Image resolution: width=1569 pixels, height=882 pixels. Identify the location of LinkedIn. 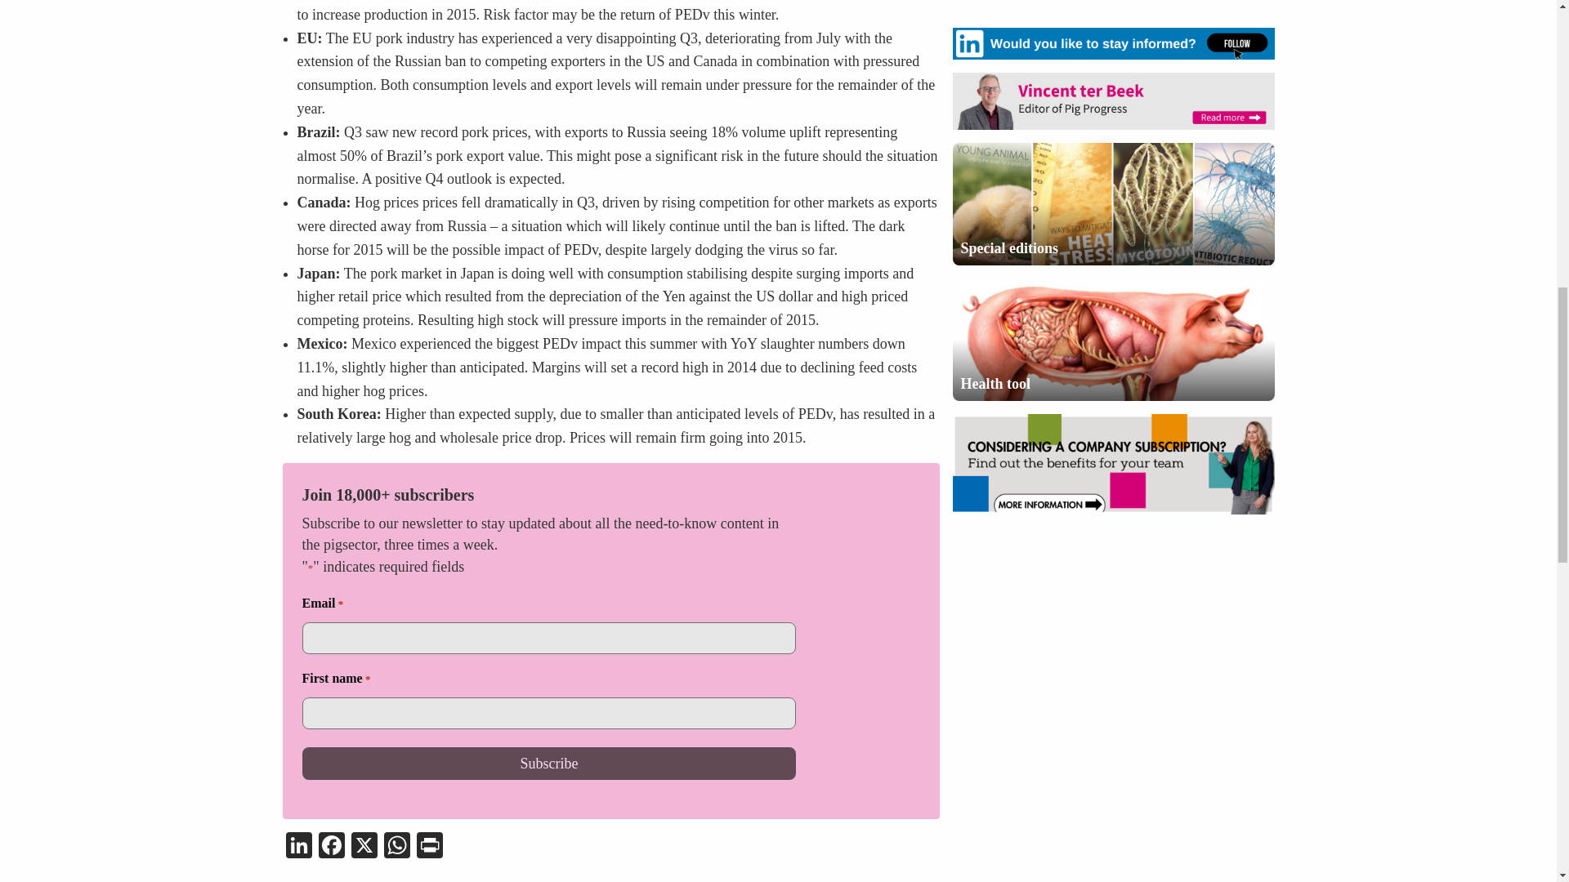
(298, 848).